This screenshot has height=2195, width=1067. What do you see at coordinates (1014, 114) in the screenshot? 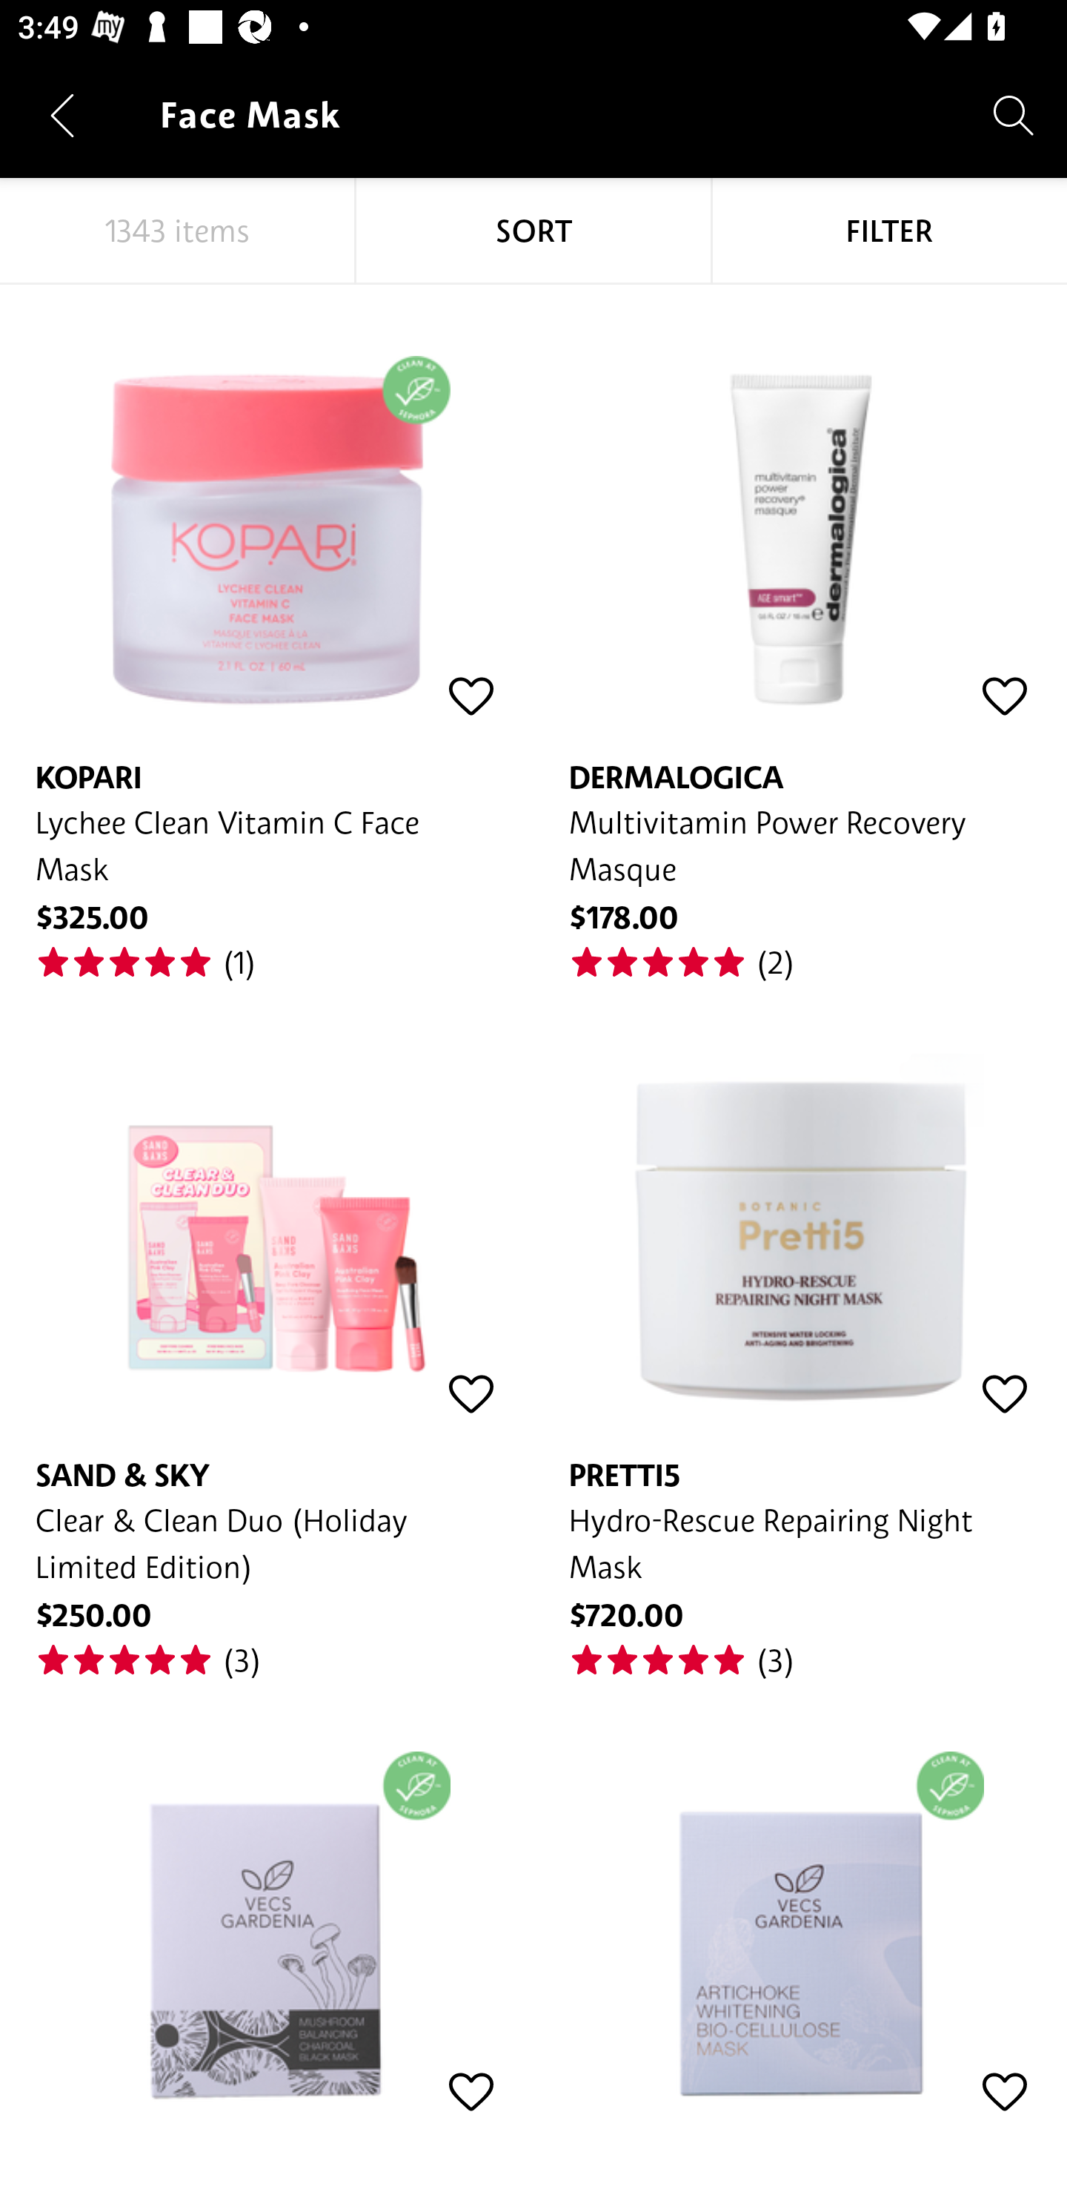
I see `Search` at bounding box center [1014, 114].